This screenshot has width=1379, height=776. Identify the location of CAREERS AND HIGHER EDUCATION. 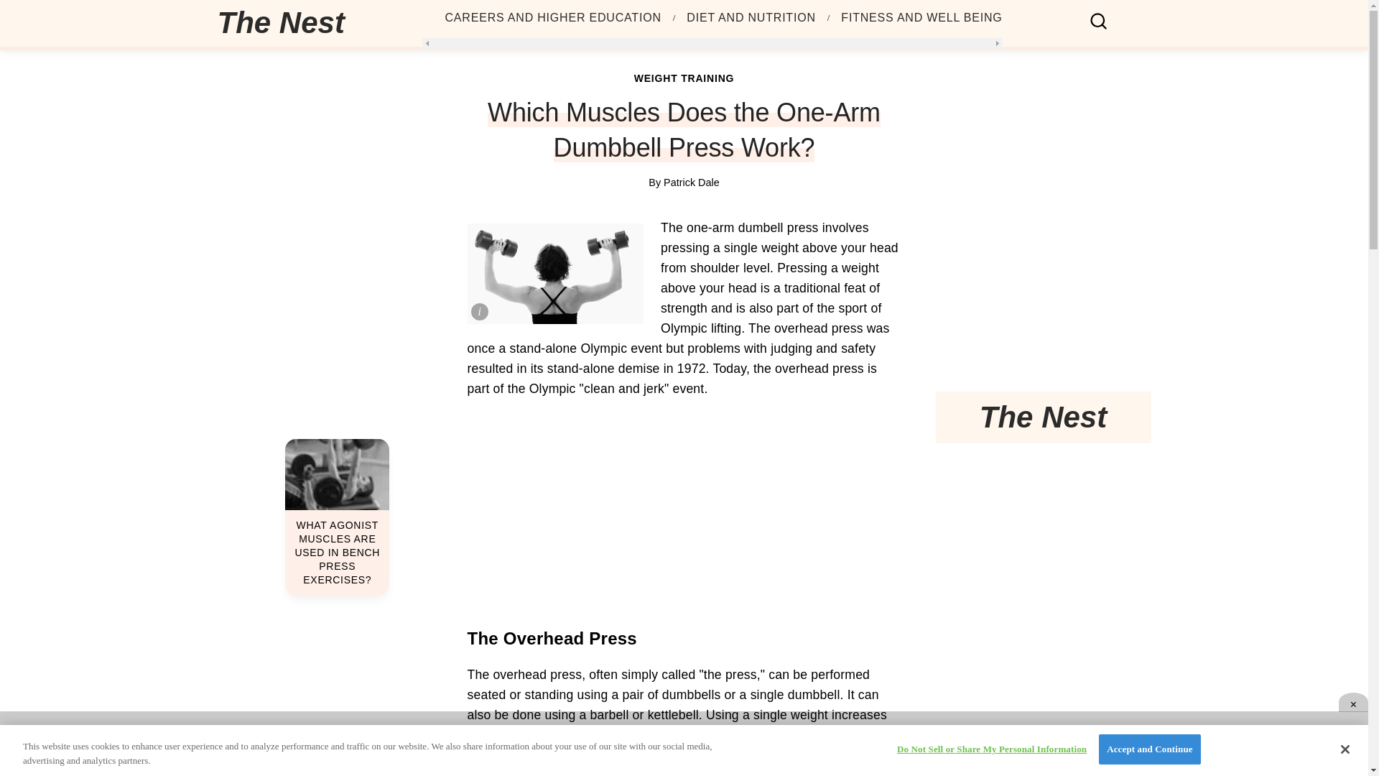
(553, 18).